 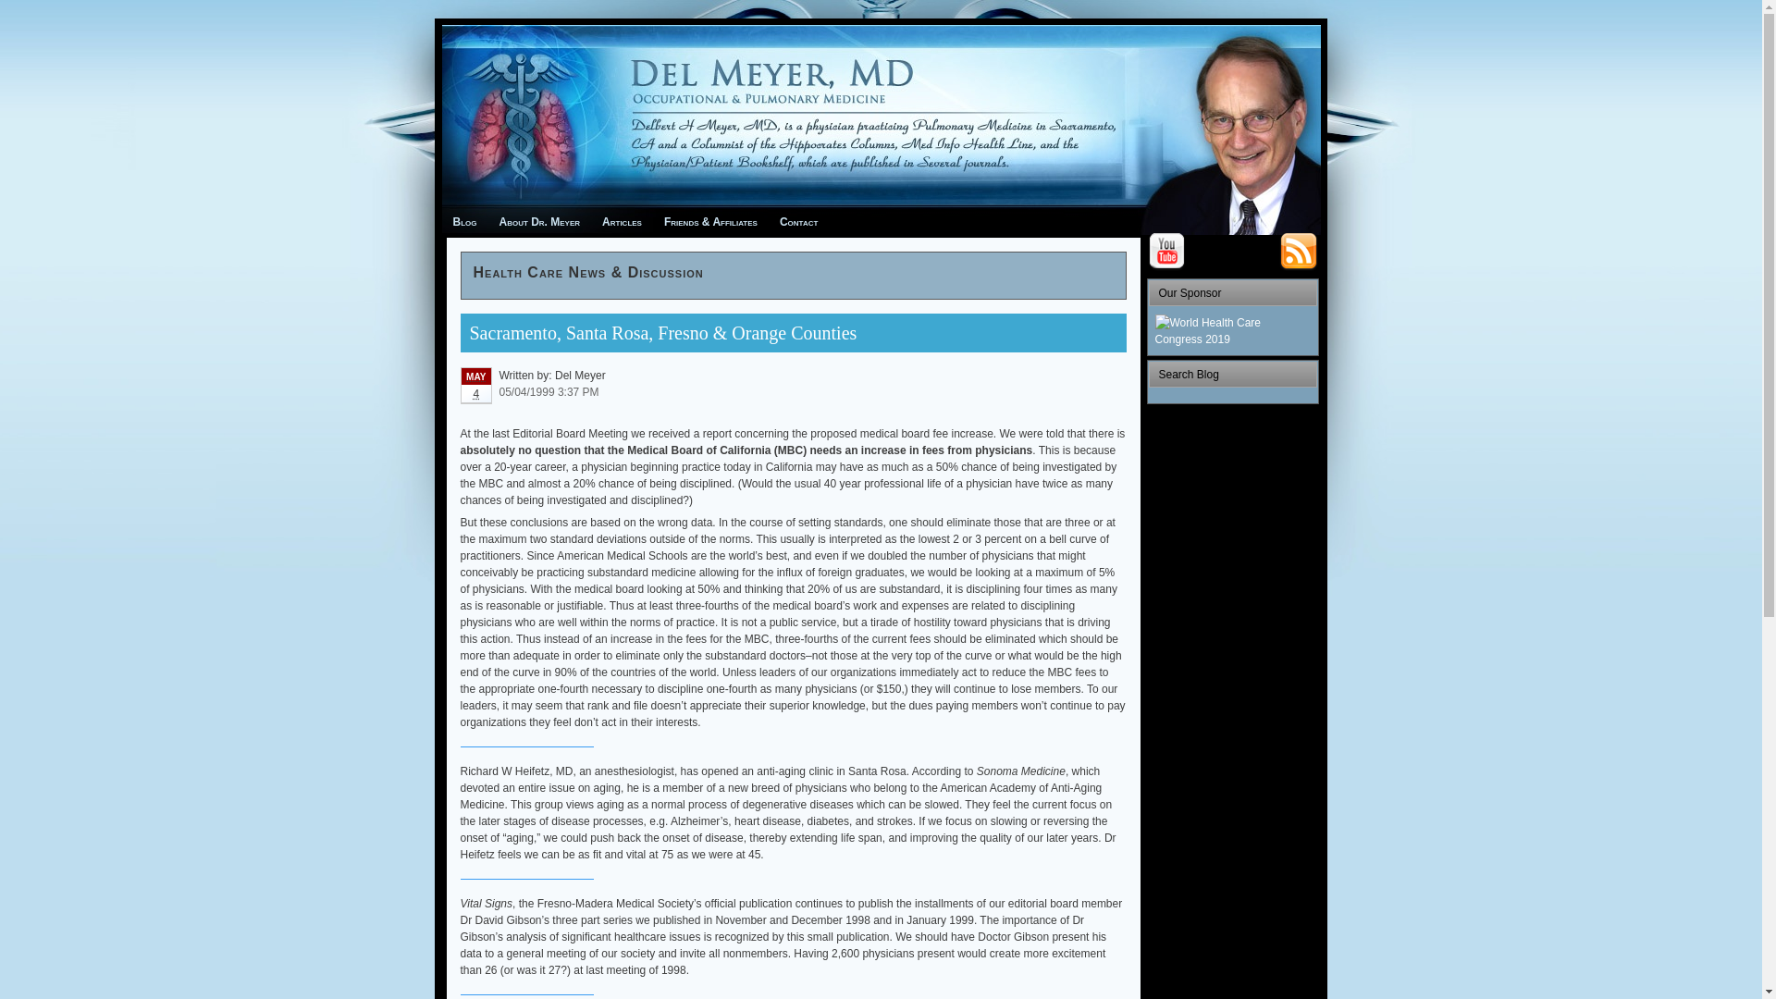 What do you see at coordinates (622, 221) in the screenshot?
I see `Articles` at bounding box center [622, 221].